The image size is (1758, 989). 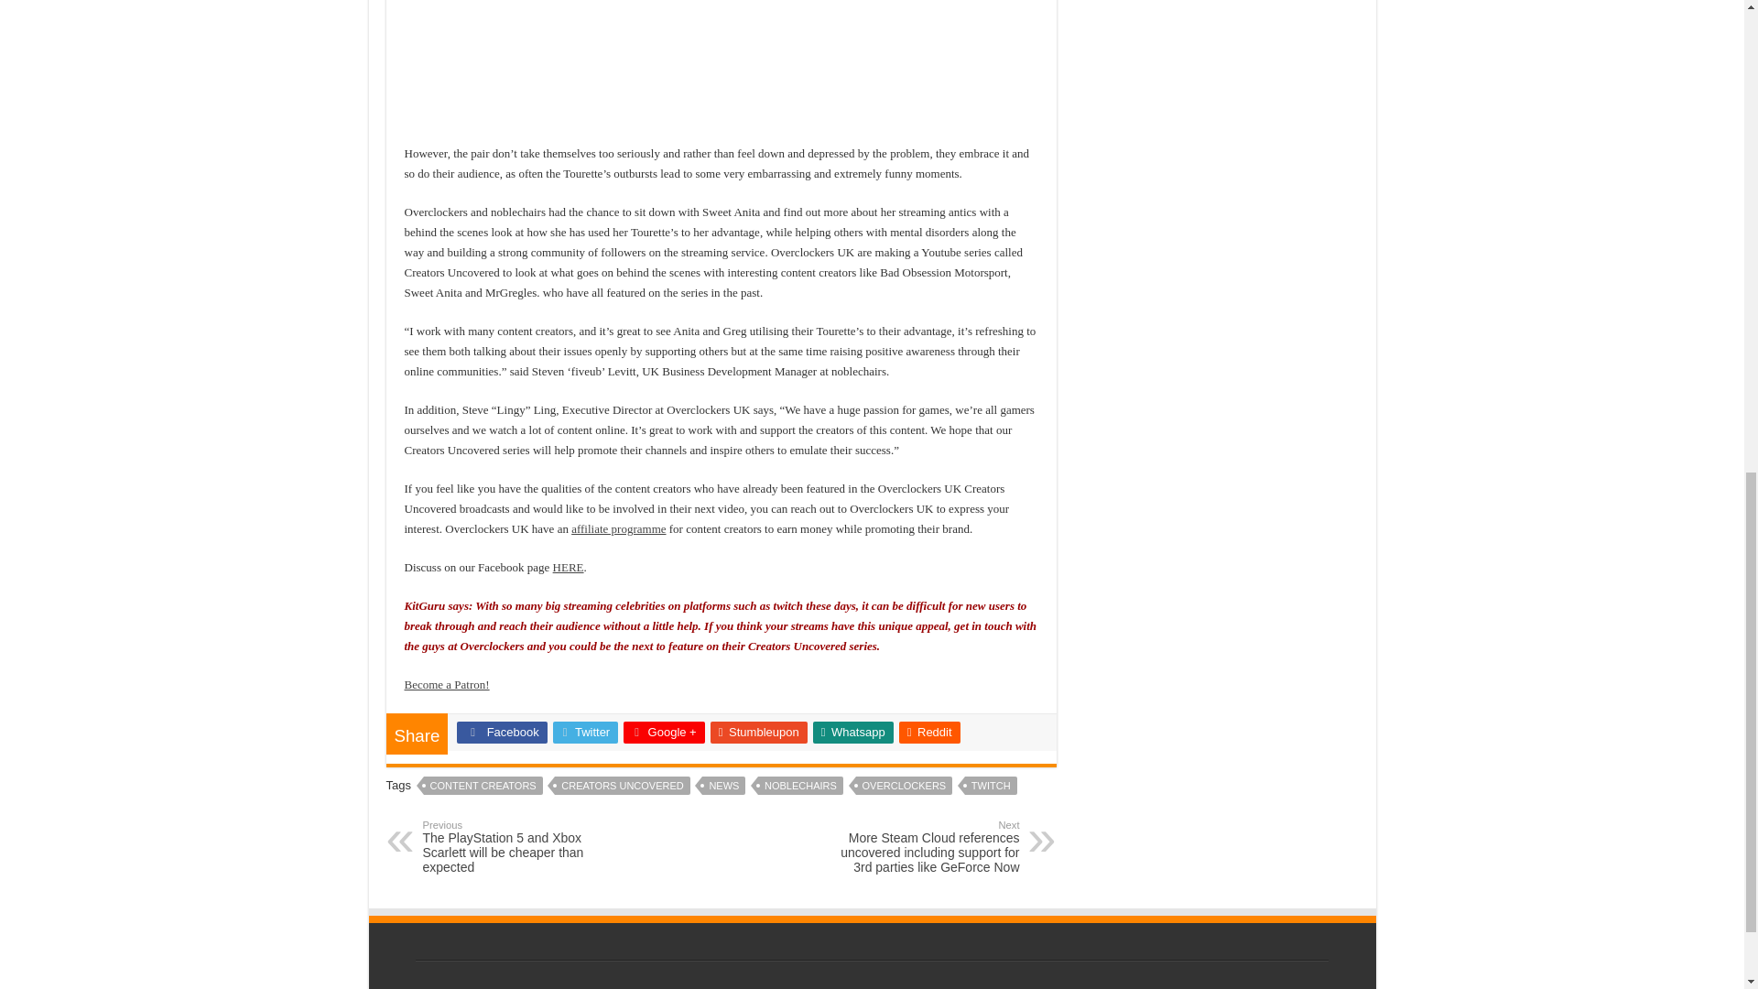 I want to click on Stumbleupon, so click(x=758, y=733).